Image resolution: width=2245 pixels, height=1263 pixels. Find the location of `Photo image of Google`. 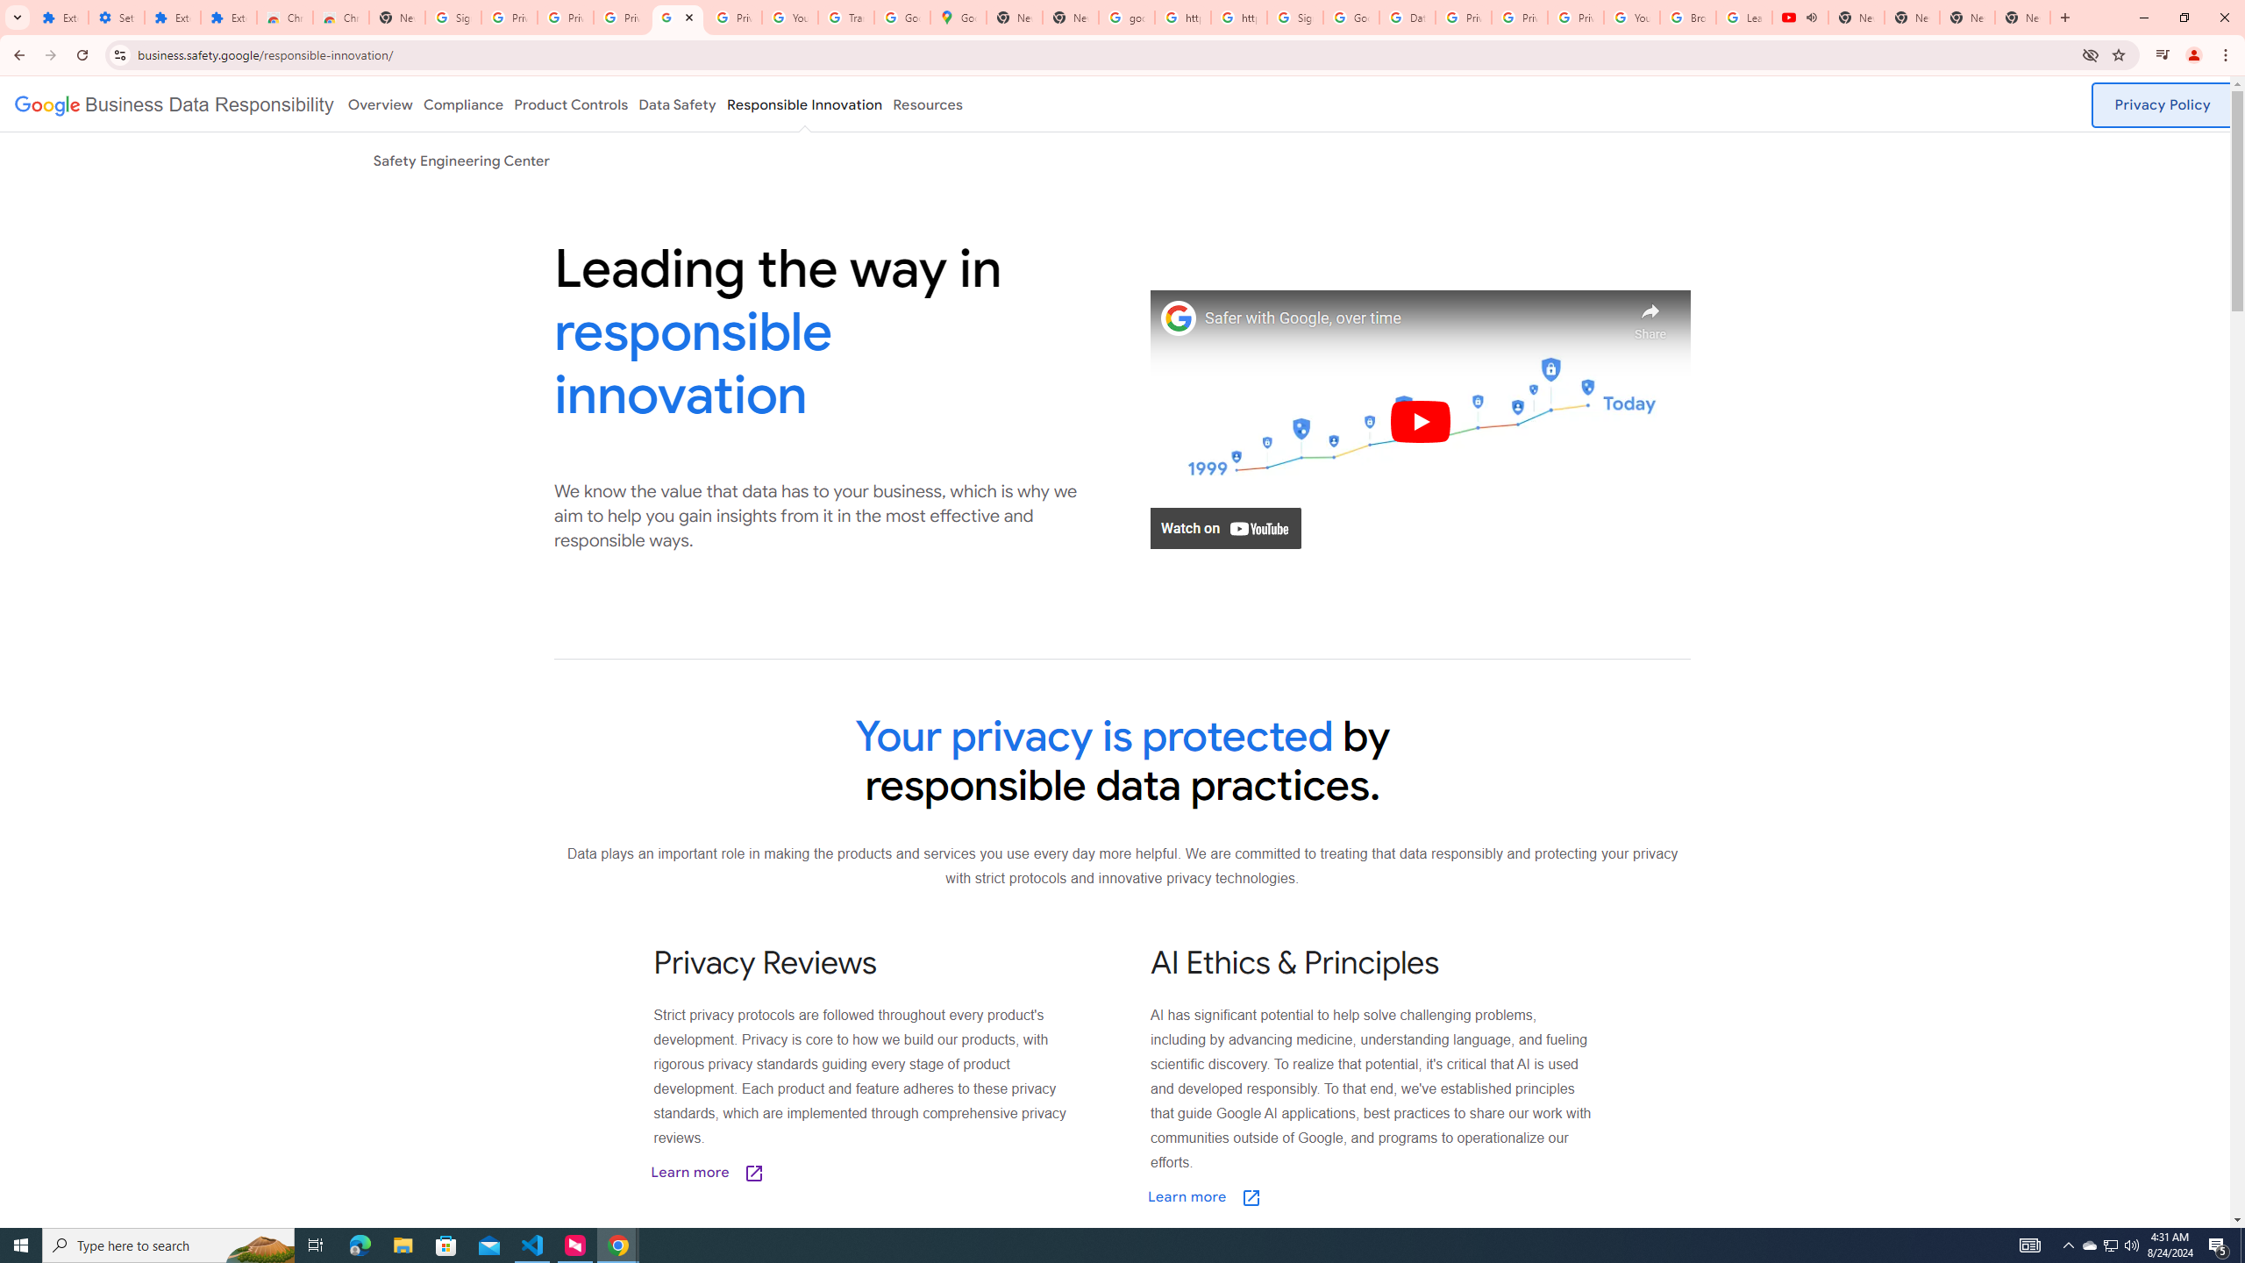

Photo image of Google is located at coordinates (1179, 318).